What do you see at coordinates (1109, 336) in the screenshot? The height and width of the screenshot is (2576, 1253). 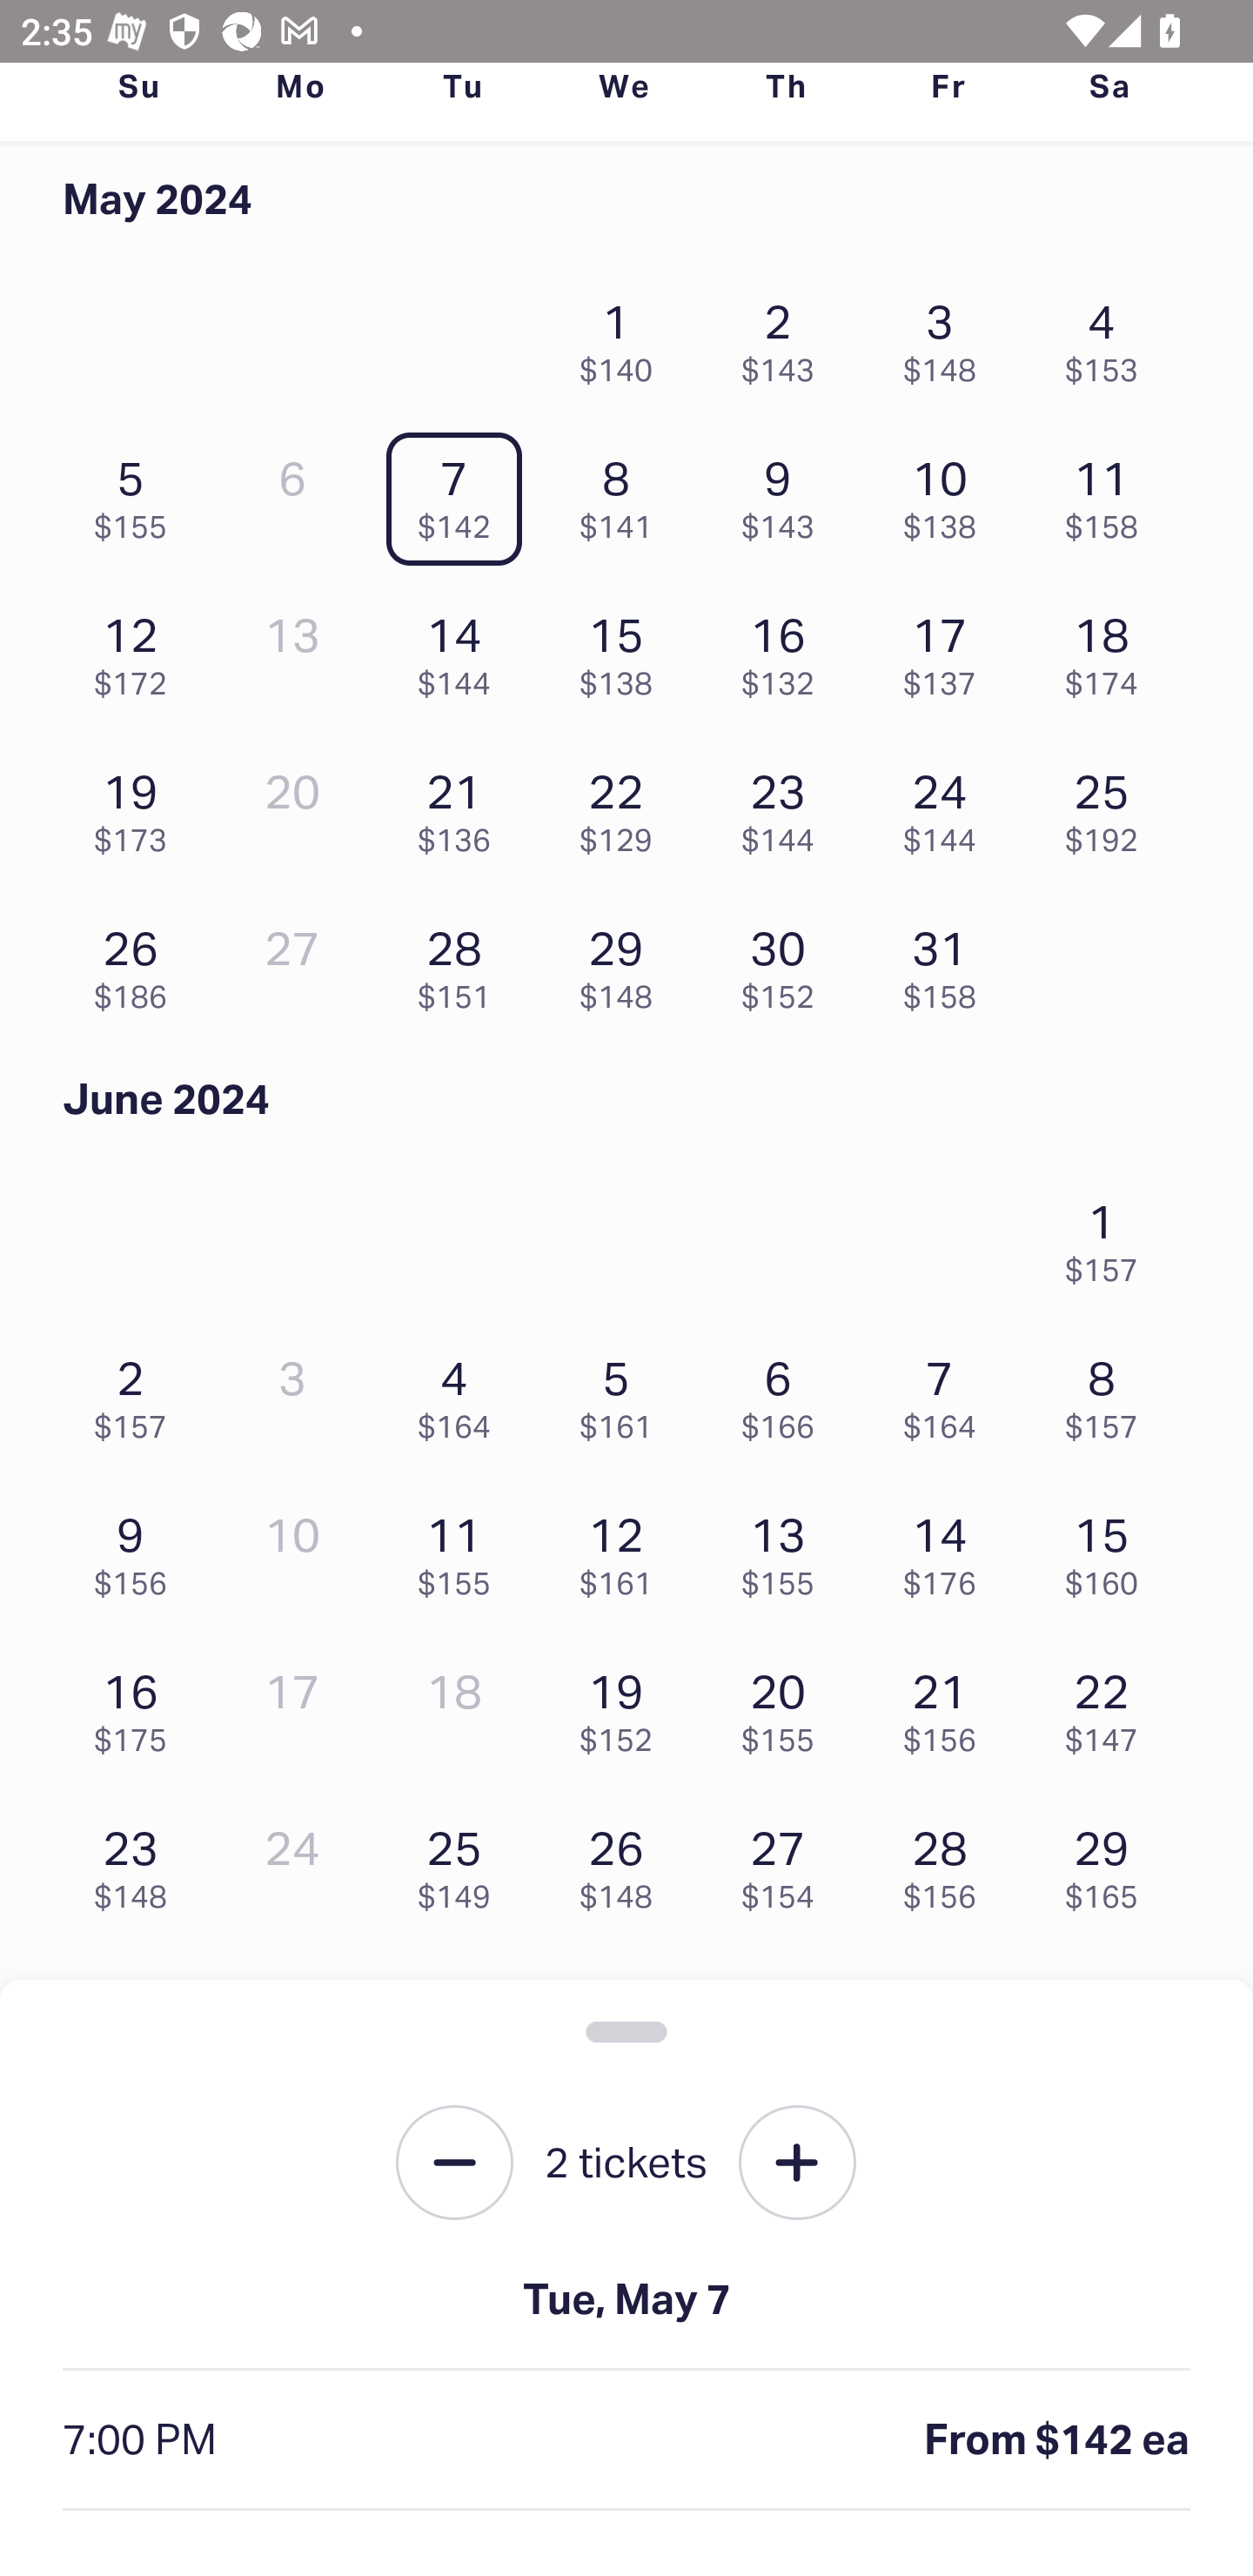 I see `4 $153` at bounding box center [1109, 336].